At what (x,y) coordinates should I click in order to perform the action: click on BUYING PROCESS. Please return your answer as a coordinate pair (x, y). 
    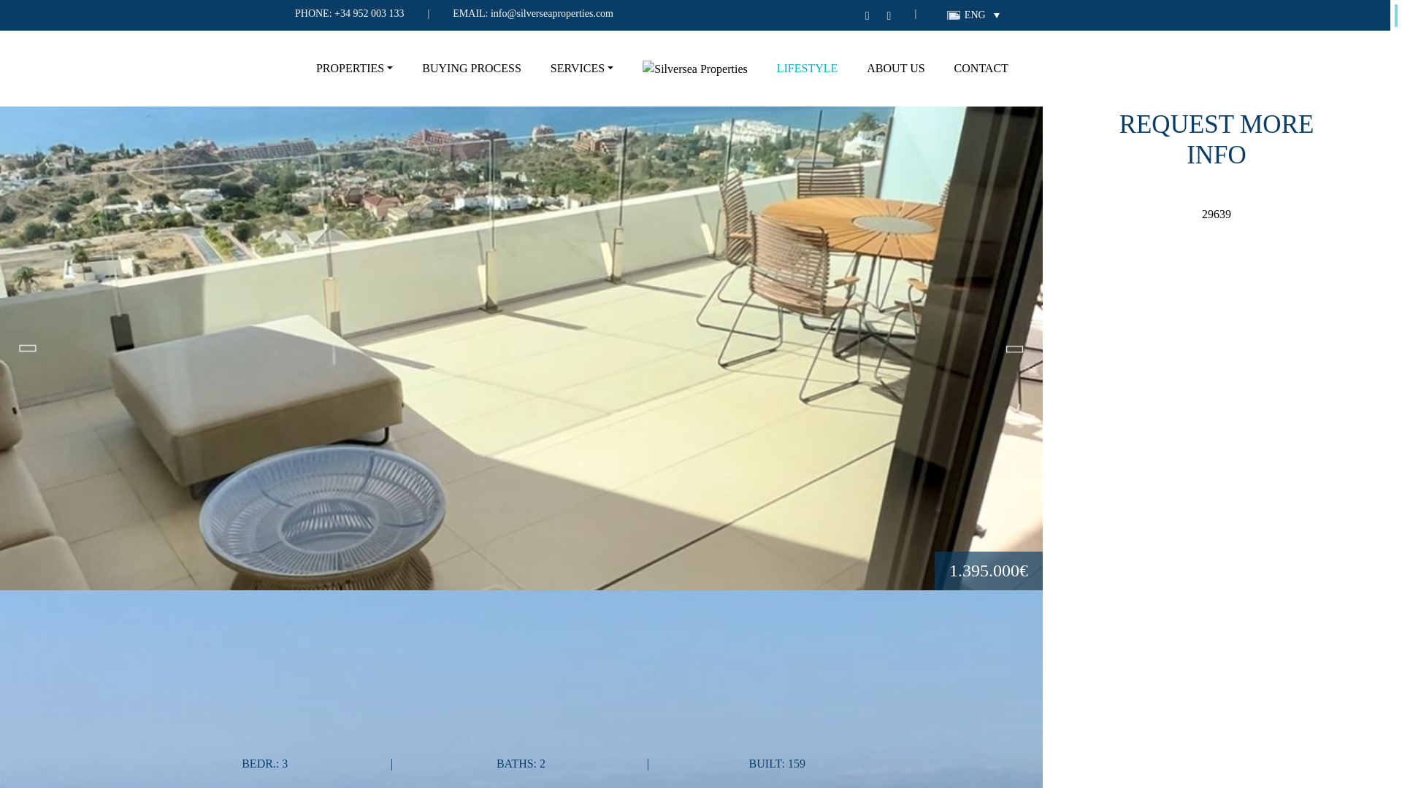
    Looking at the image, I should click on (472, 69).